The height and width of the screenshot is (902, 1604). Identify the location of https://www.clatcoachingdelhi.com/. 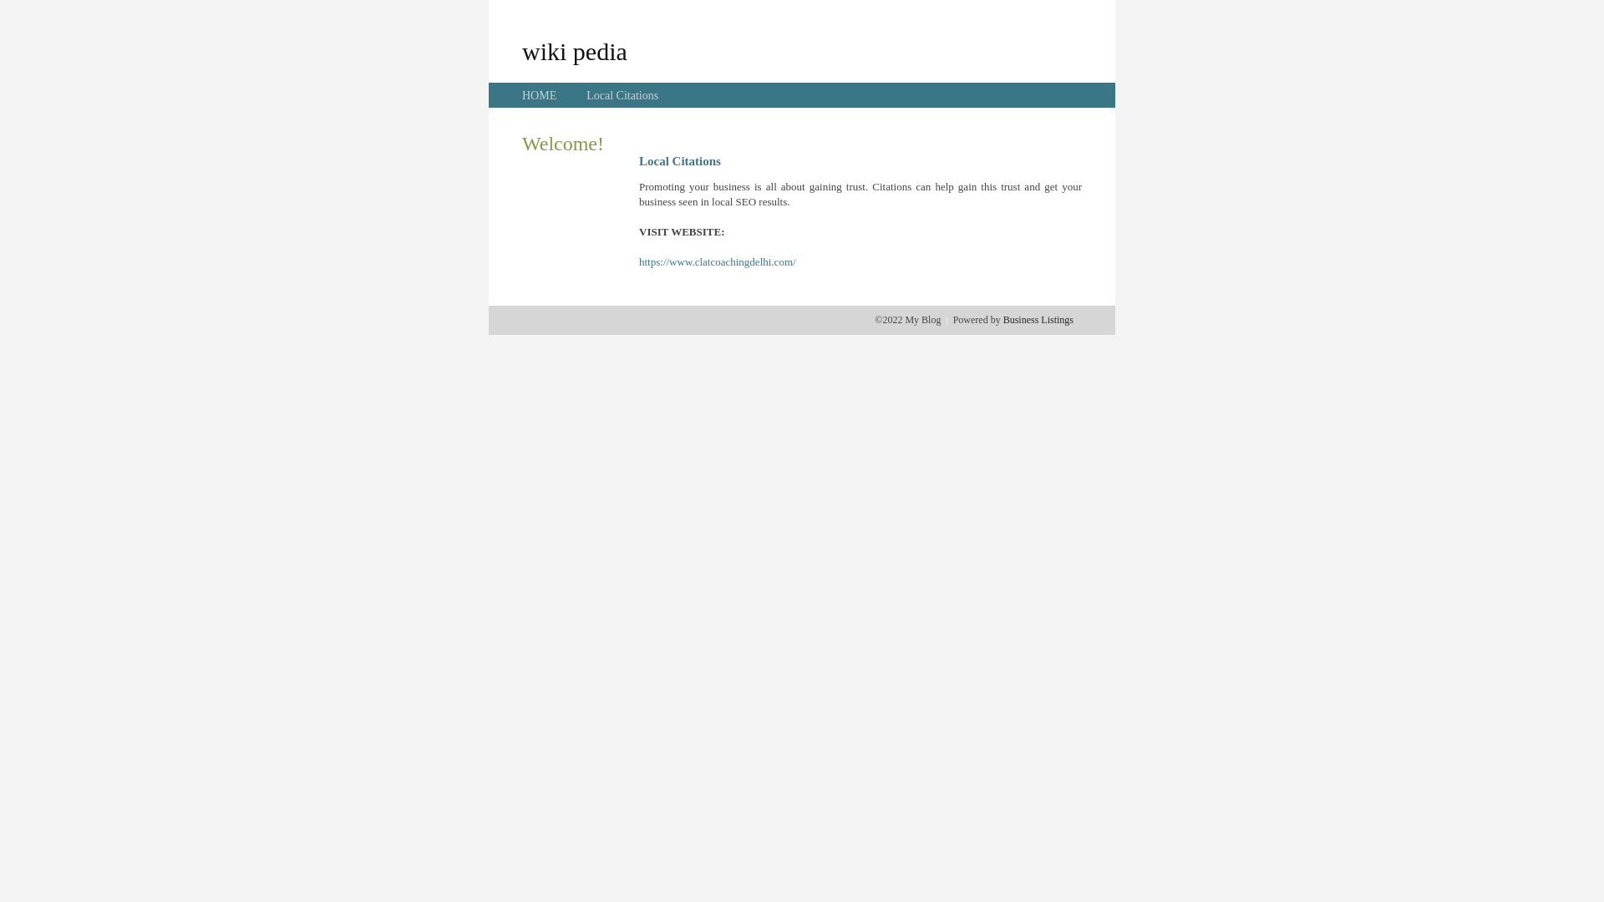
(718, 262).